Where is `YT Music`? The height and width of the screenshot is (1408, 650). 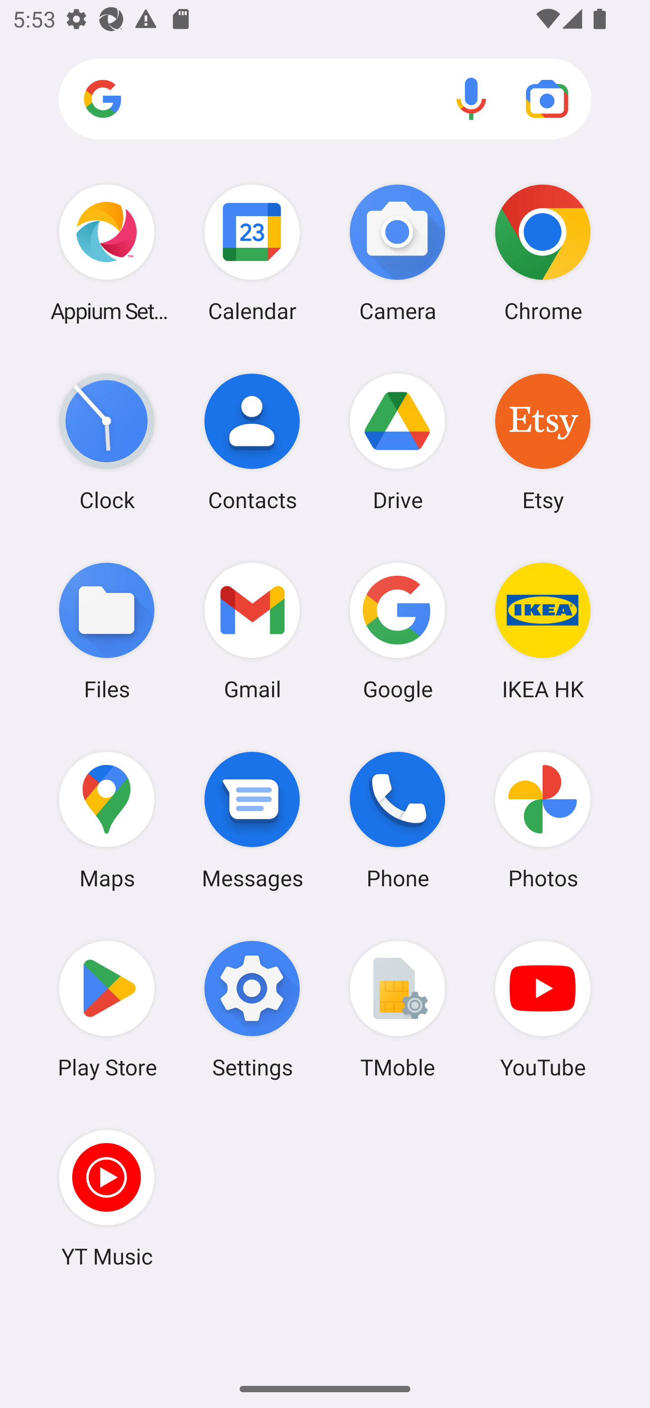 YT Music is located at coordinates (107, 1198).